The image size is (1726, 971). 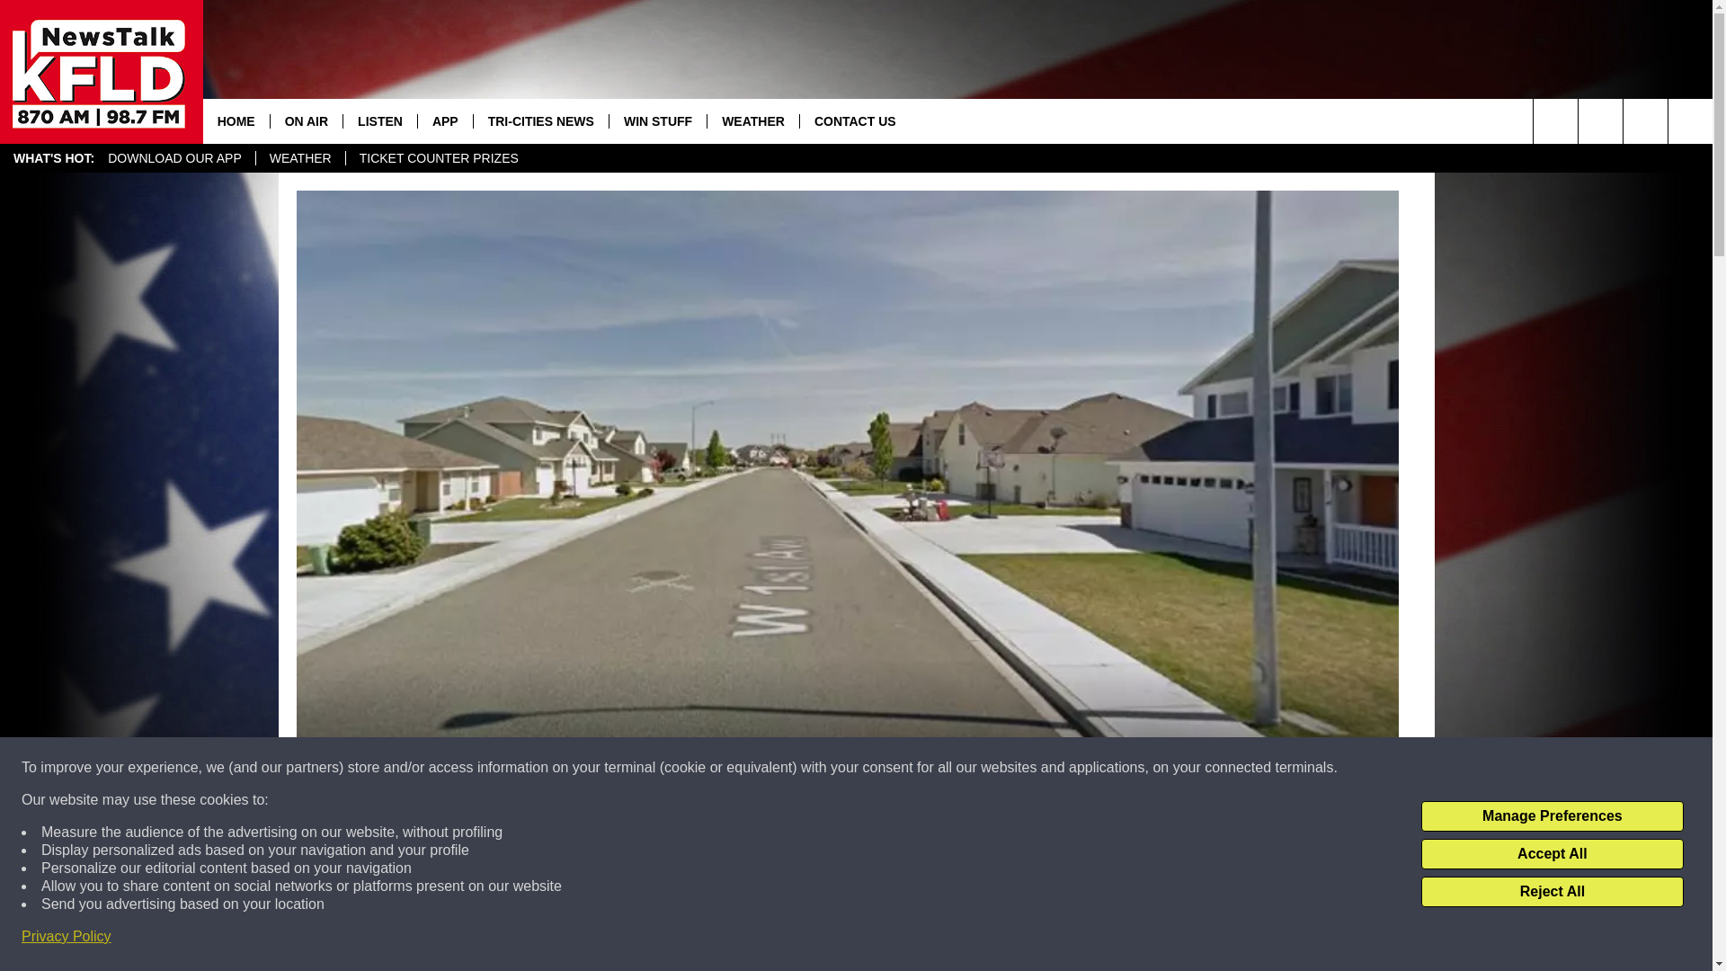 What do you see at coordinates (379, 120) in the screenshot?
I see `LISTEN` at bounding box center [379, 120].